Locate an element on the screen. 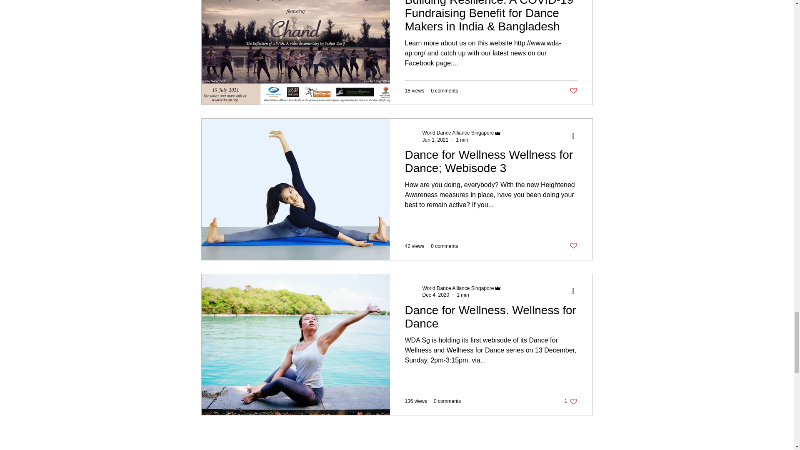  Post not marked as liked is located at coordinates (572, 246).